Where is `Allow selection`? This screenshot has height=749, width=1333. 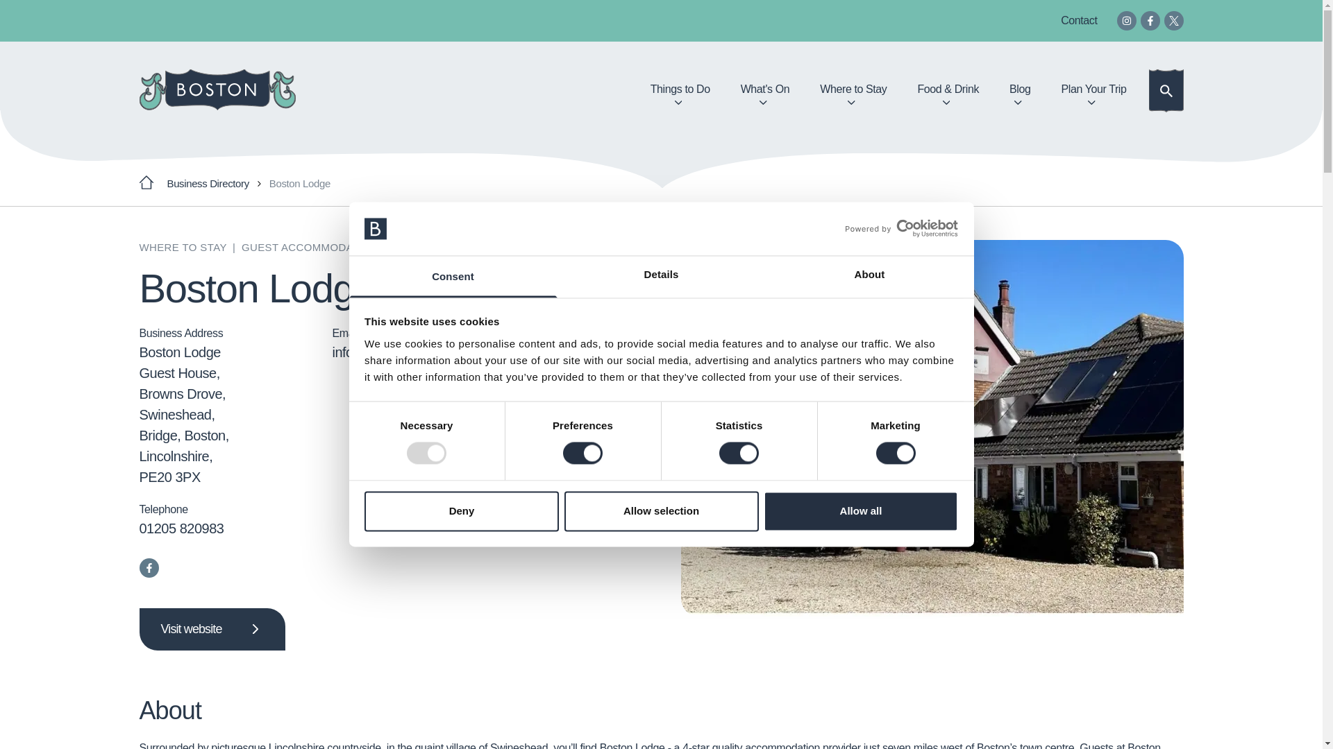
Allow selection is located at coordinates (661, 510).